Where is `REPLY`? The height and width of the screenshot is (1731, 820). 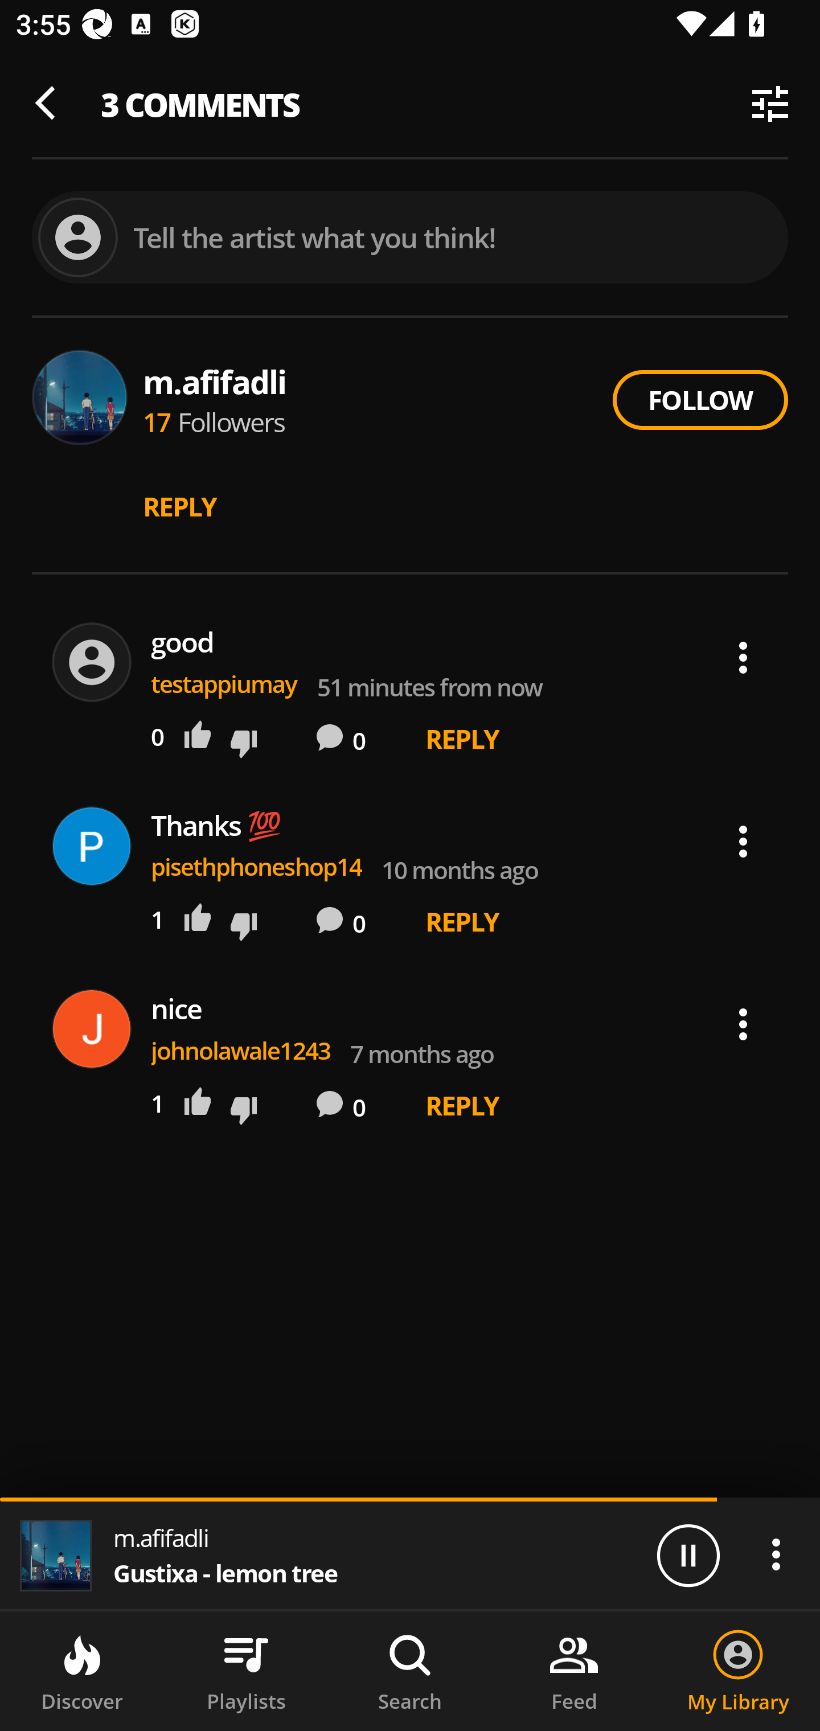 REPLY is located at coordinates (462, 1105).